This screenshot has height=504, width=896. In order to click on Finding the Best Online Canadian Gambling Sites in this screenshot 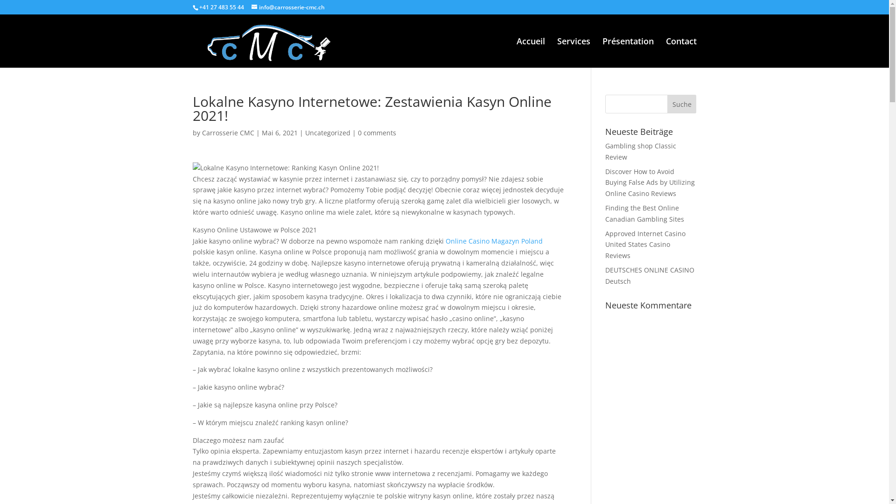, I will do `click(645, 214)`.